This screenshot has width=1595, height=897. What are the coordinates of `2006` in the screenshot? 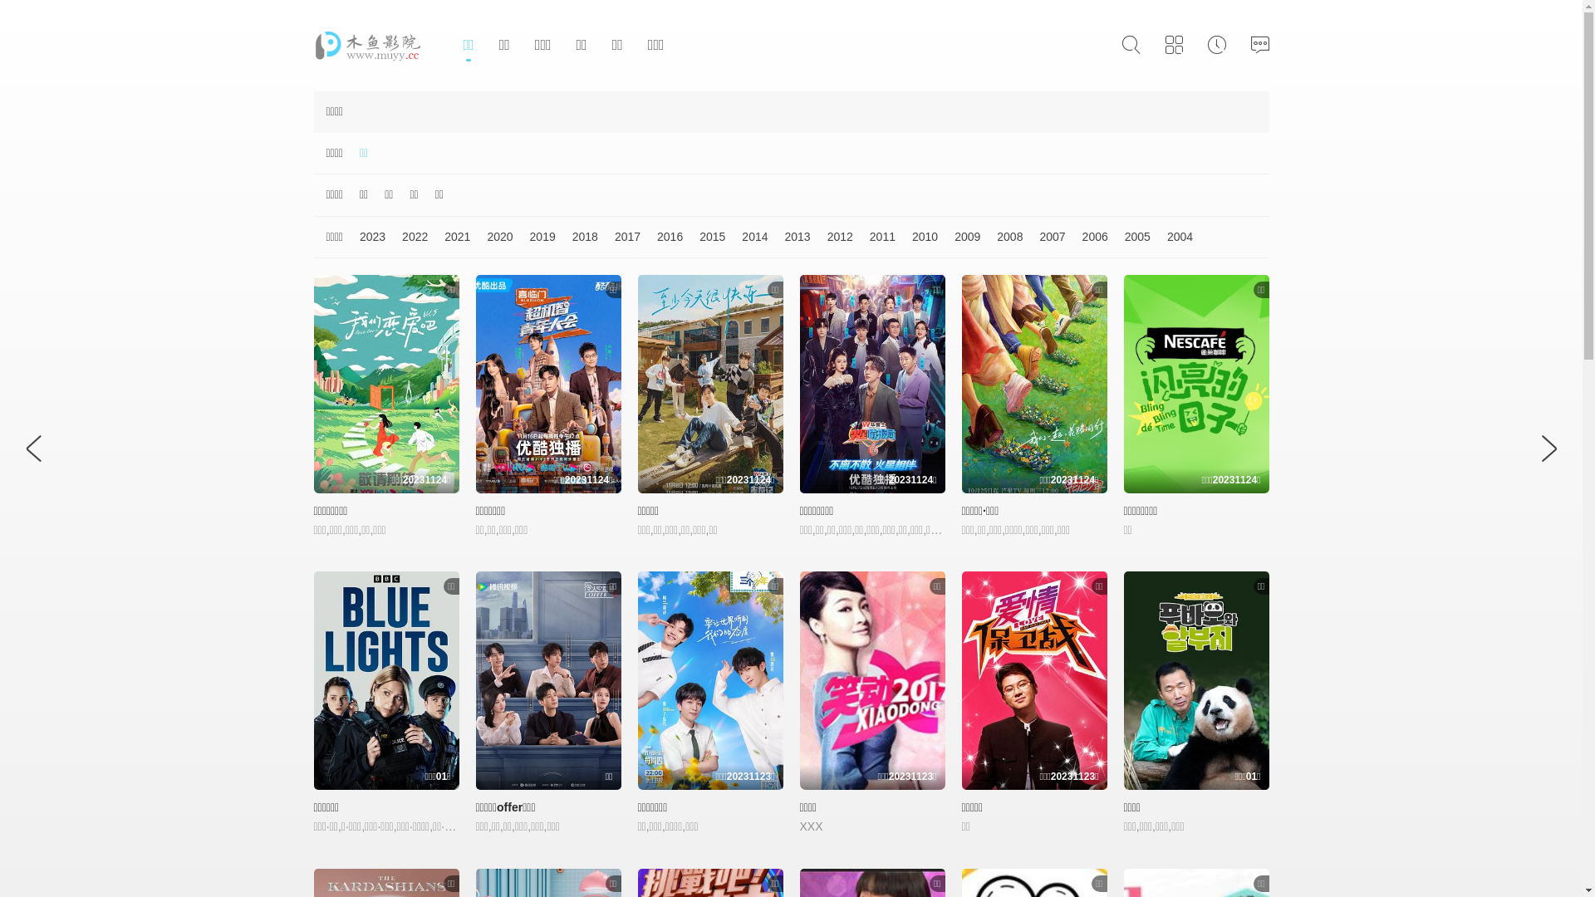 It's located at (1087, 238).